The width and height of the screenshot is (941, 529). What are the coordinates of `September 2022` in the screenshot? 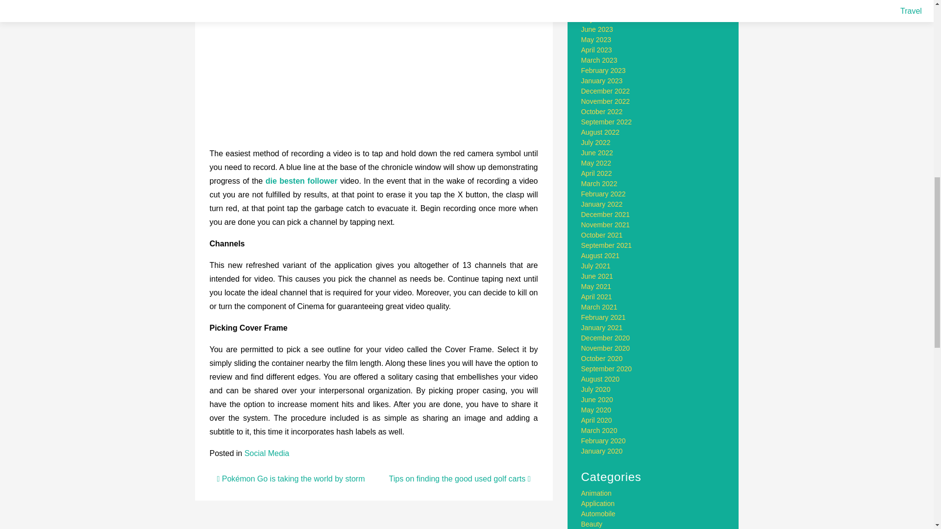 It's located at (607, 121).